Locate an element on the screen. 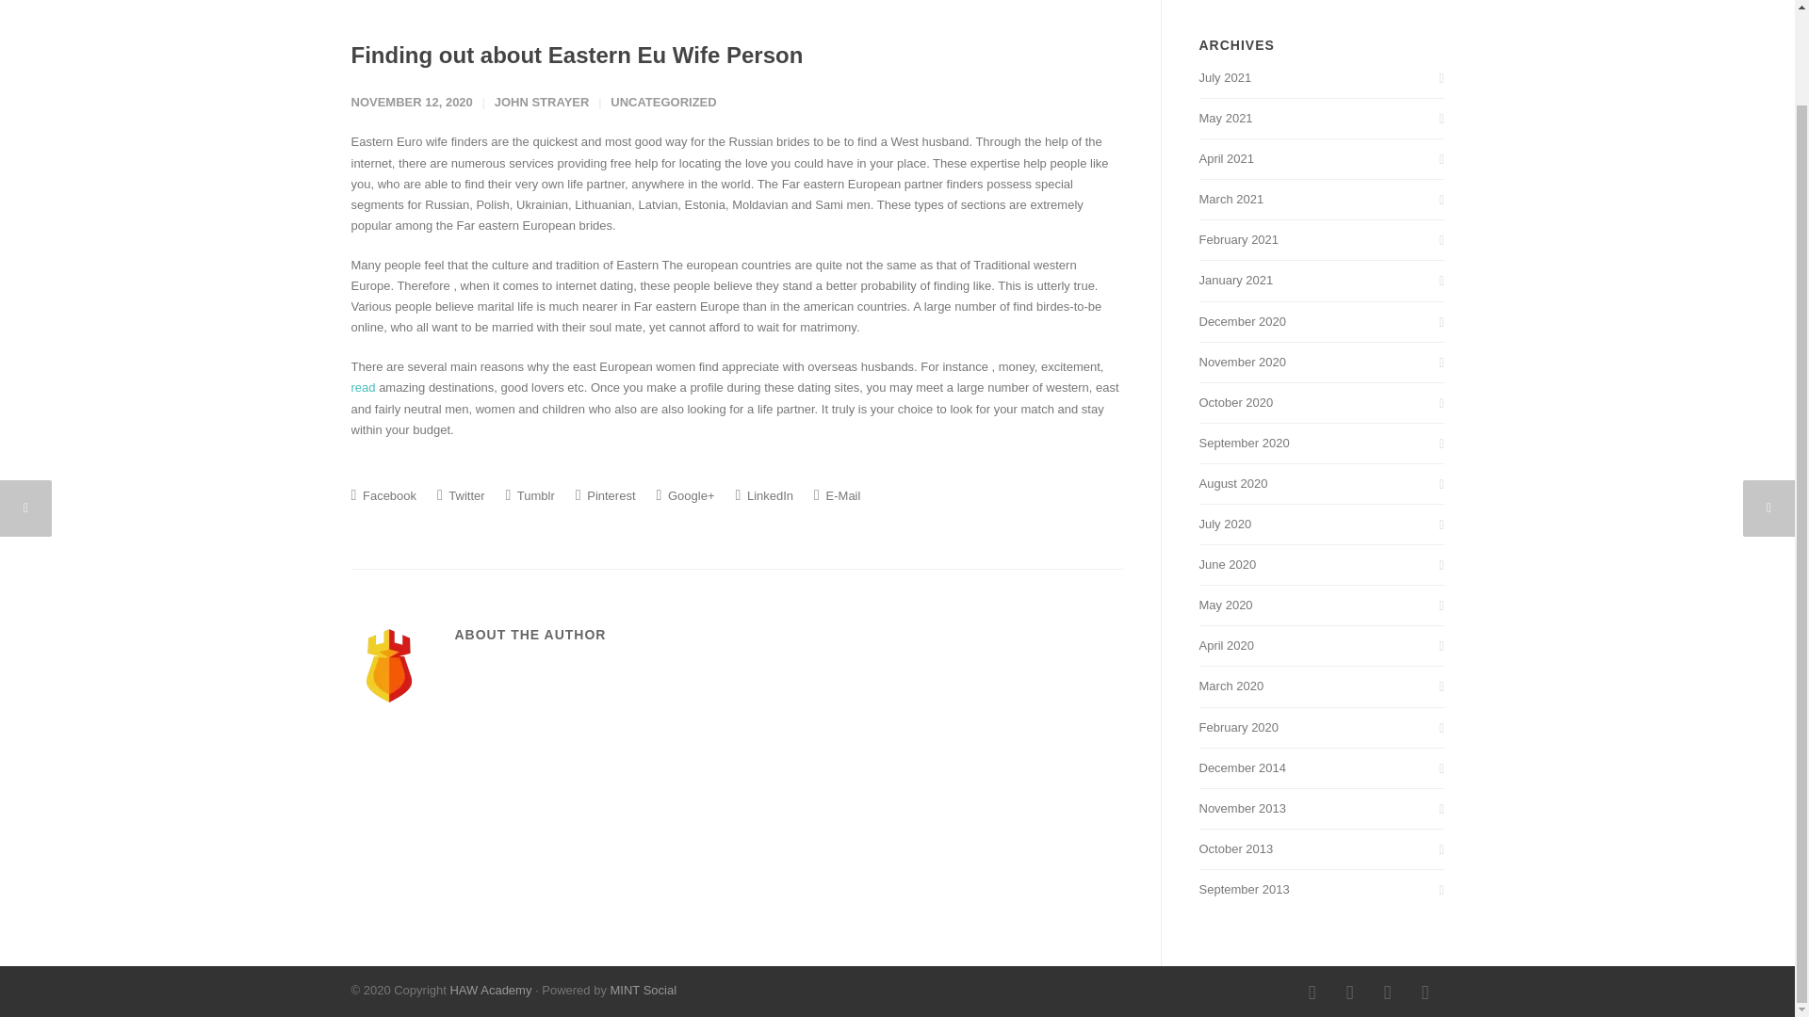 This screenshot has height=1017, width=1809. March 2020 is located at coordinates (1321, 686).